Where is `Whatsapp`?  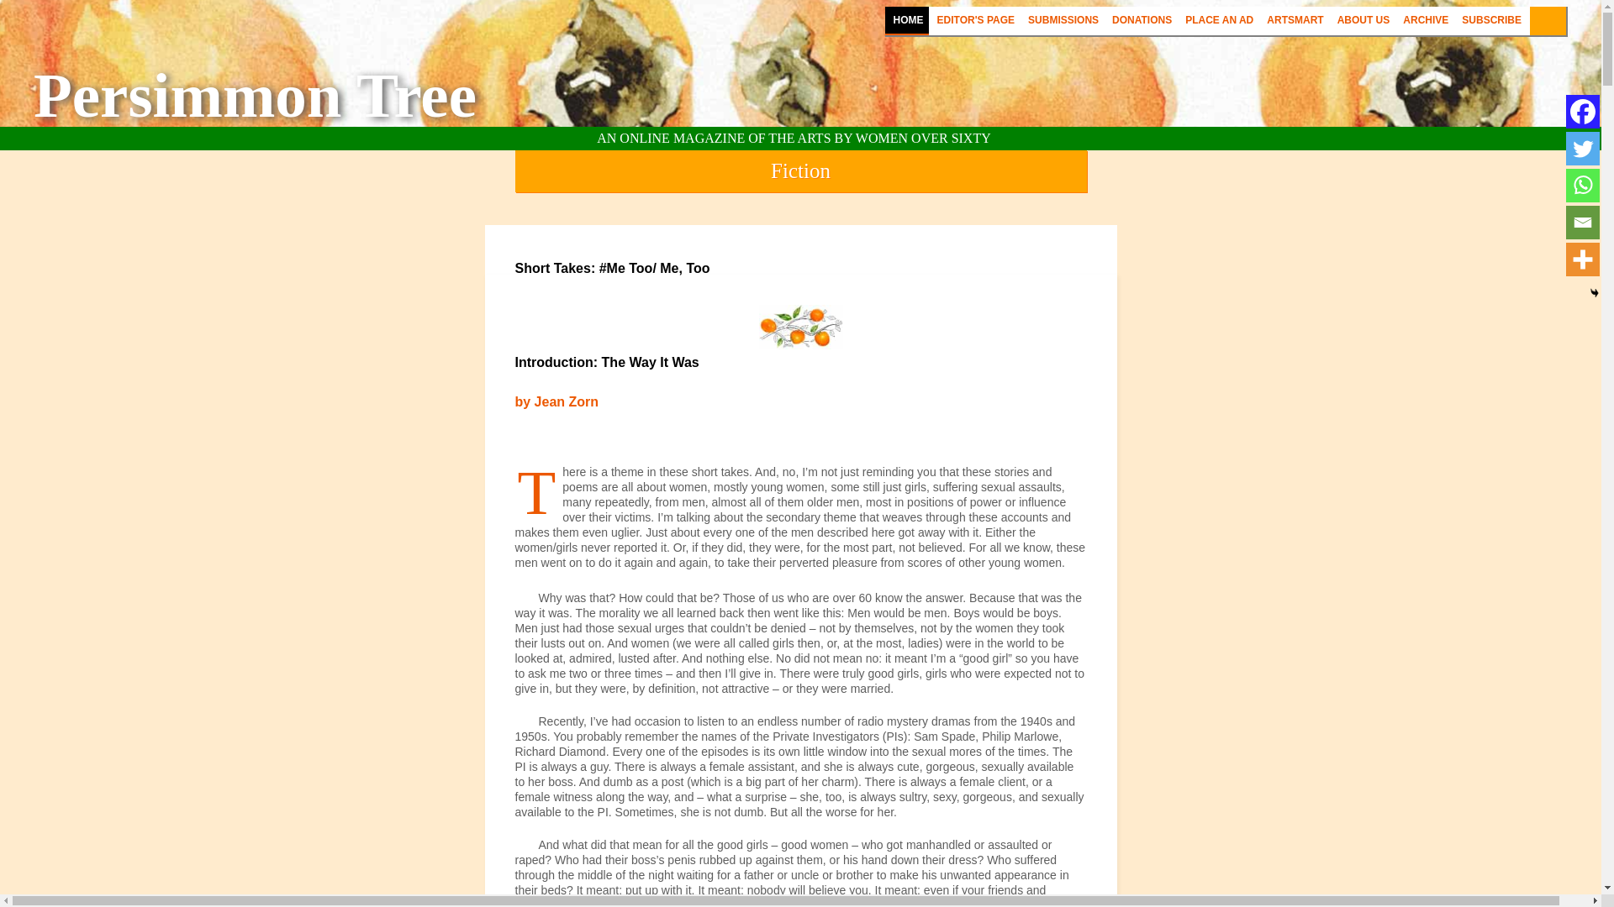 Whatsapp is located at coordinates (1582, 185).